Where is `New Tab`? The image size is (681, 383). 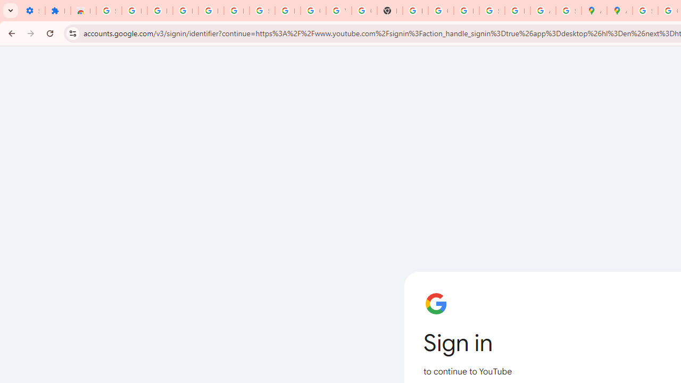
New Tab is located at coordinates (389, 11).